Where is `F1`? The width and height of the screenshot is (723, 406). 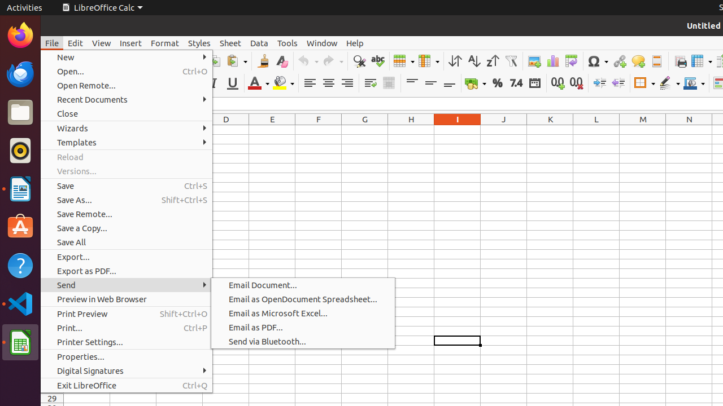
F1 is located at coordinates (319, 130).